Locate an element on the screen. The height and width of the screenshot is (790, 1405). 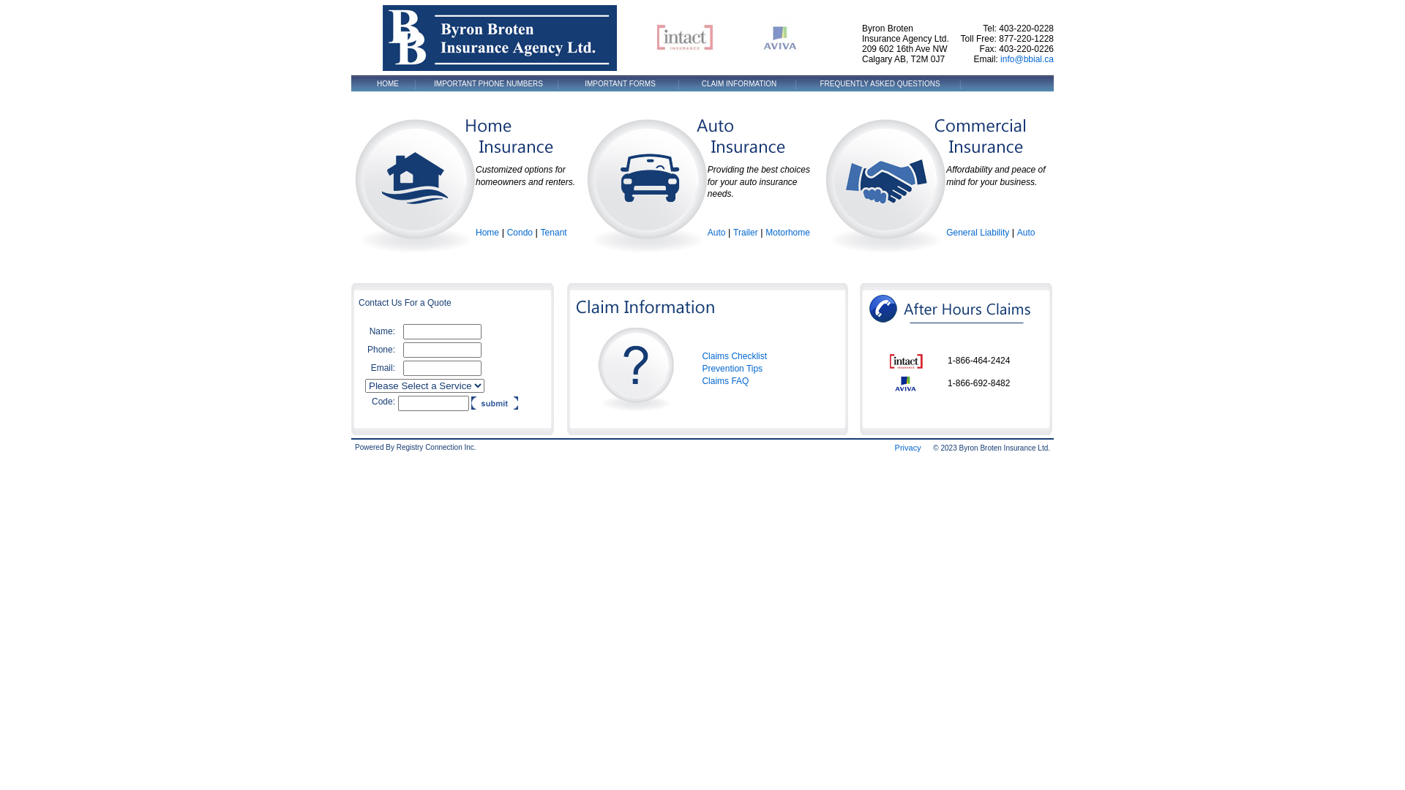
Auto is located at coordinates (717, 233).